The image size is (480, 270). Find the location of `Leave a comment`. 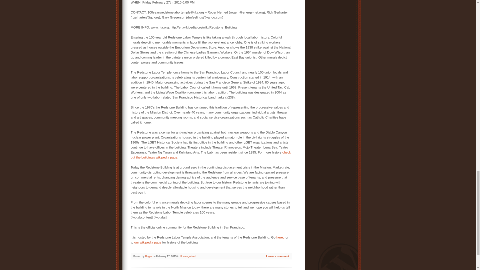

Leave a comment is located at coordinates (277, 256).